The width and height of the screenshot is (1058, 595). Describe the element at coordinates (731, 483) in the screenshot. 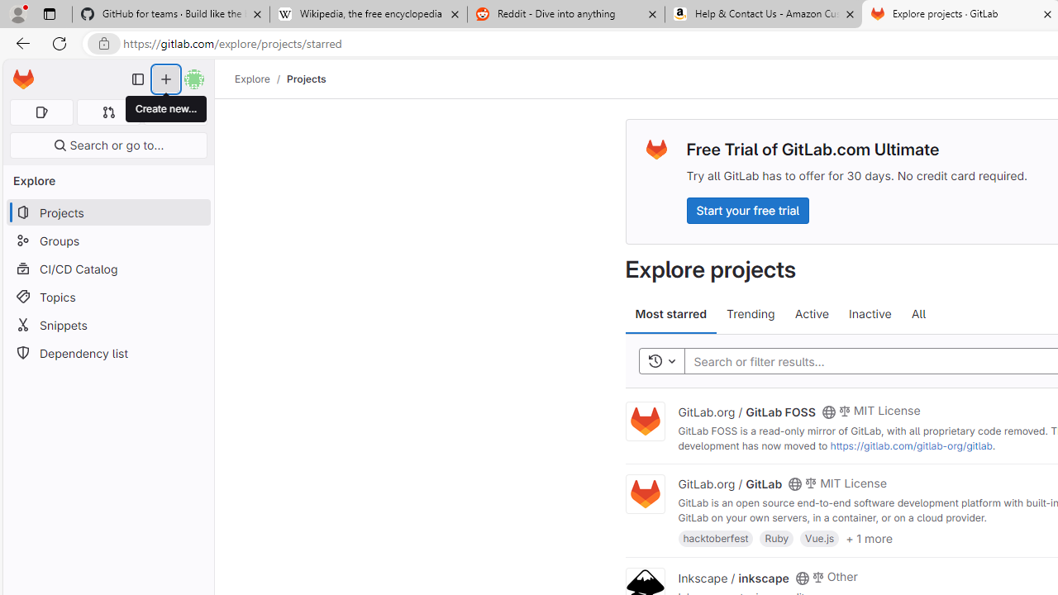

I see `GitLab.org / GitLab` at that location.